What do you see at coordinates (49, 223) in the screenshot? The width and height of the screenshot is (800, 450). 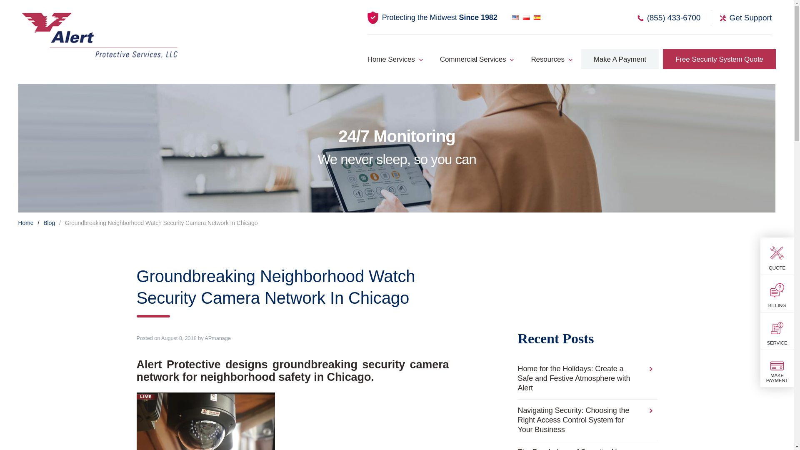 I see `Blog` at bounding box center [49, 223].